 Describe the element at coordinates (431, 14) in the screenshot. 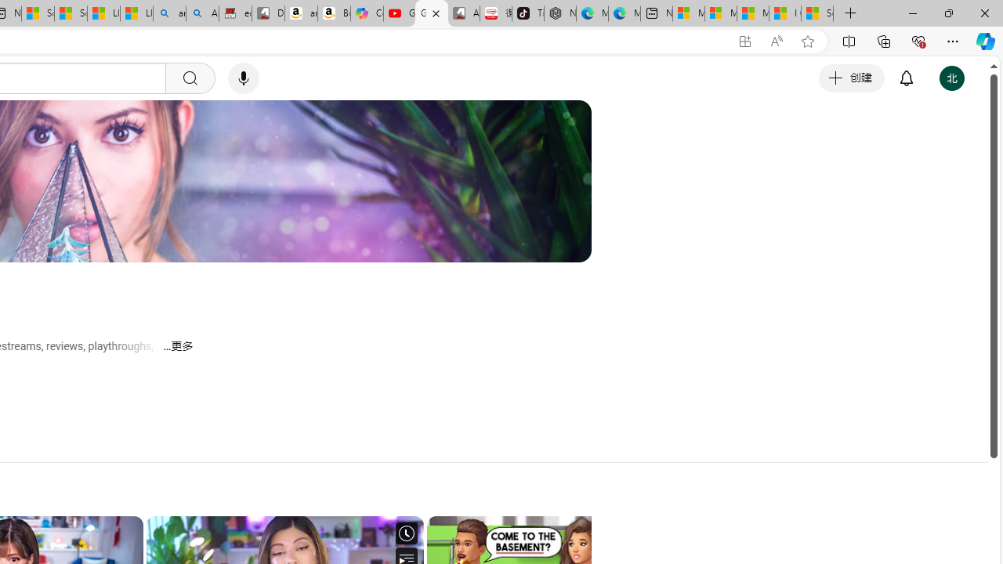

I see `Gloom - YouTube` at that location.